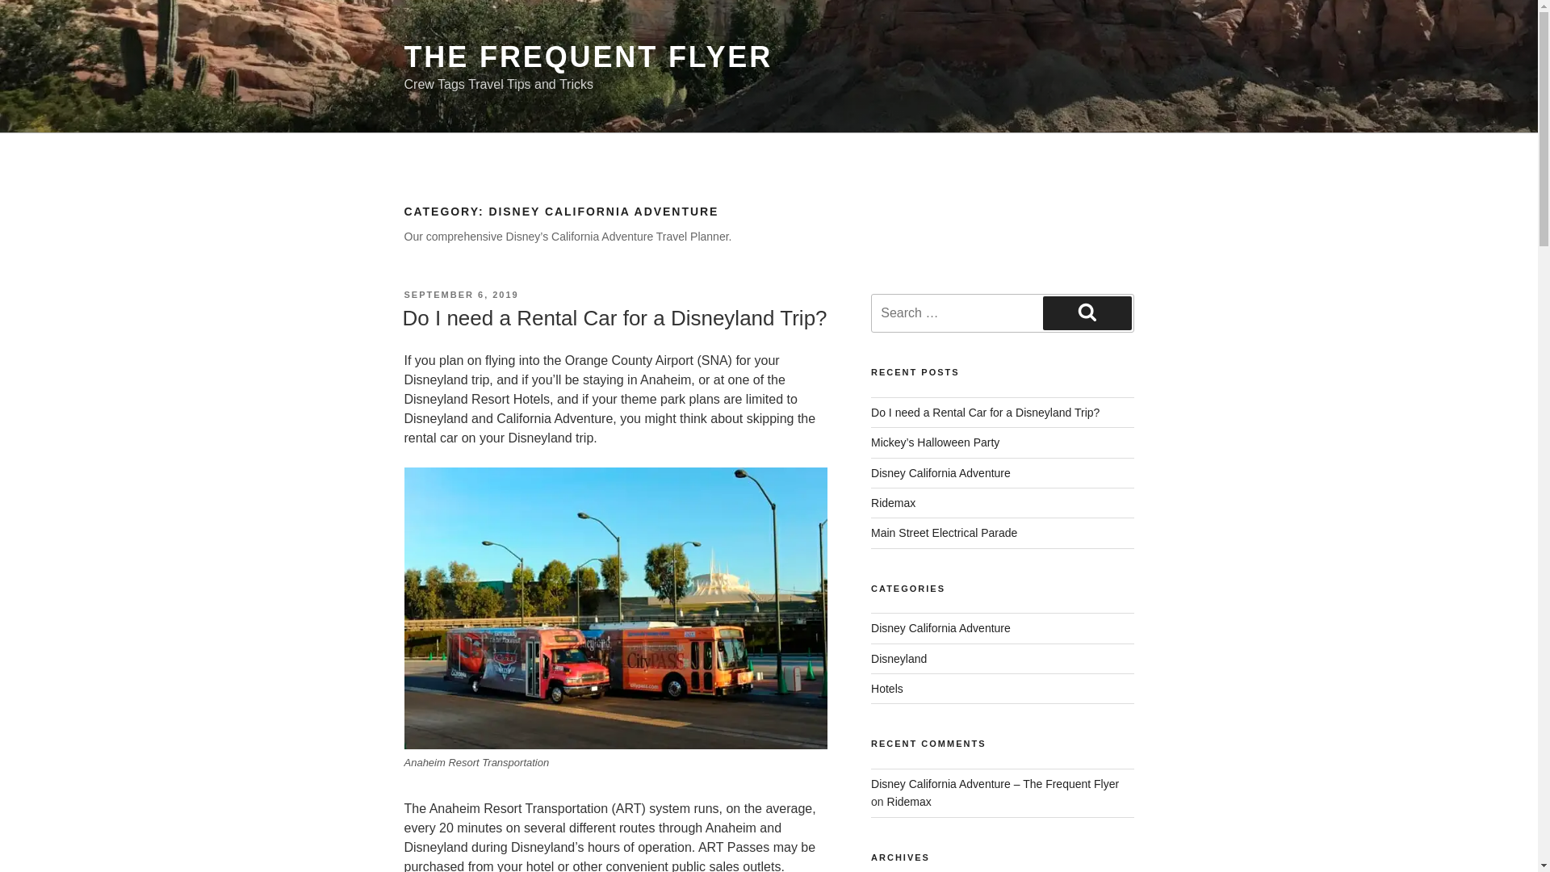  Describe the element at coordinates (893, 502) in the screenshot. I see `Ridemax` at that location.